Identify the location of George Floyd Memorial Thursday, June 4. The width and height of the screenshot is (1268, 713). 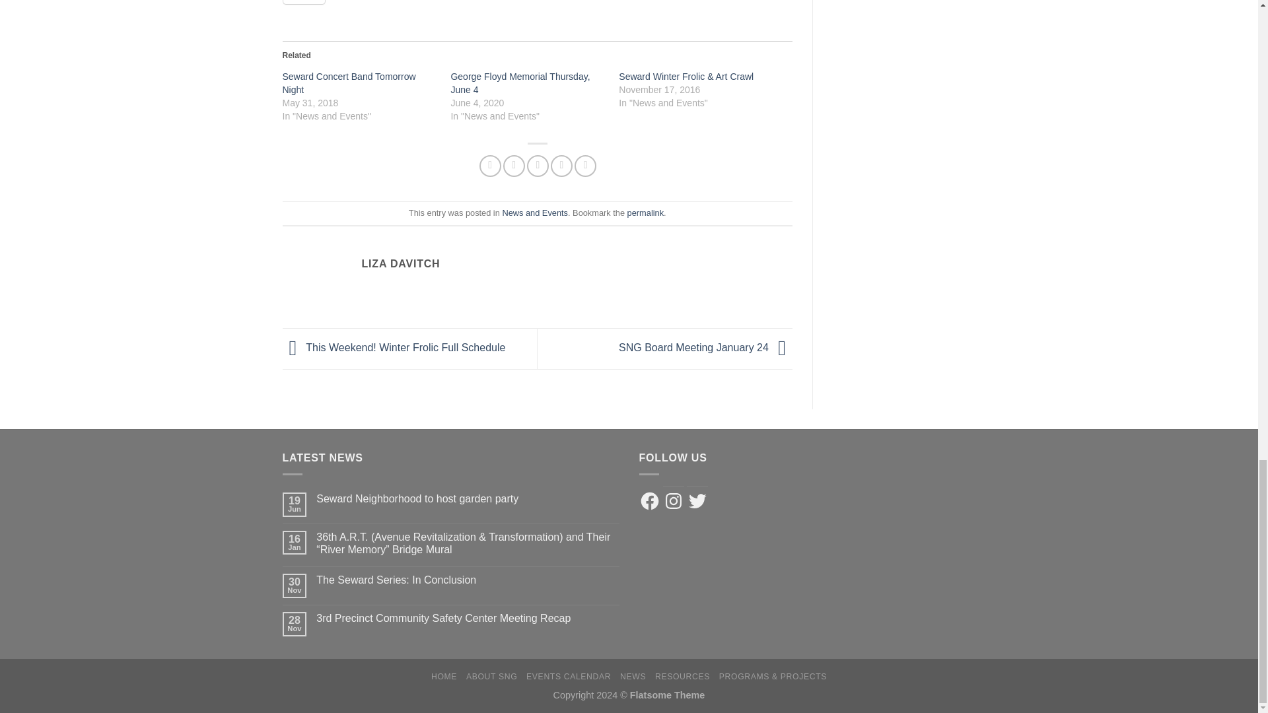
(519, 83).